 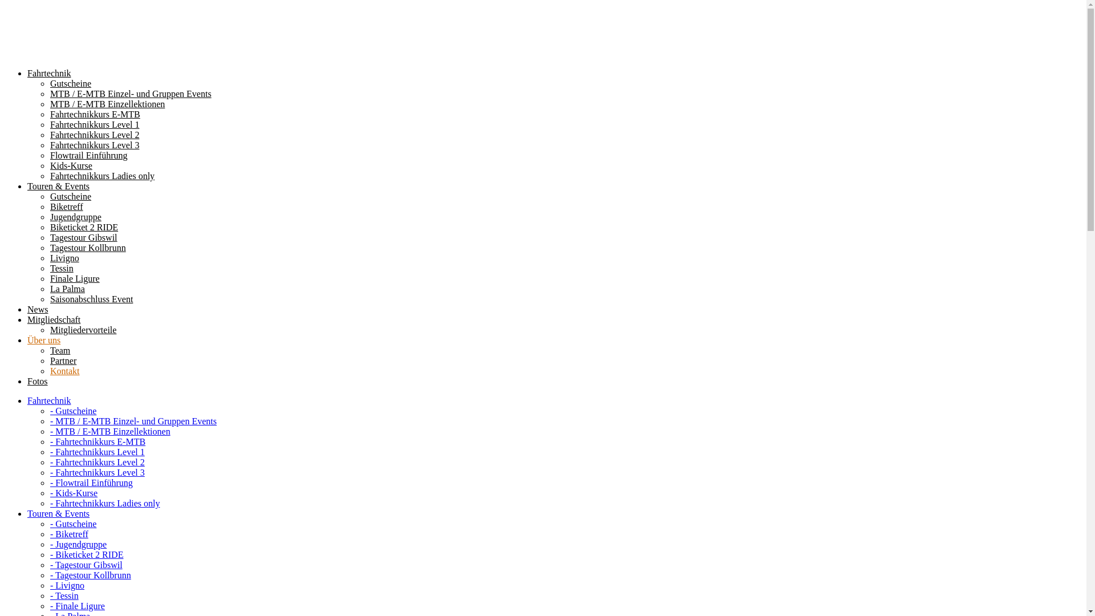 What do you see at coordinates (62, 268) in the screenshot?
I see `Tessin` at bounding box center [62, 268].